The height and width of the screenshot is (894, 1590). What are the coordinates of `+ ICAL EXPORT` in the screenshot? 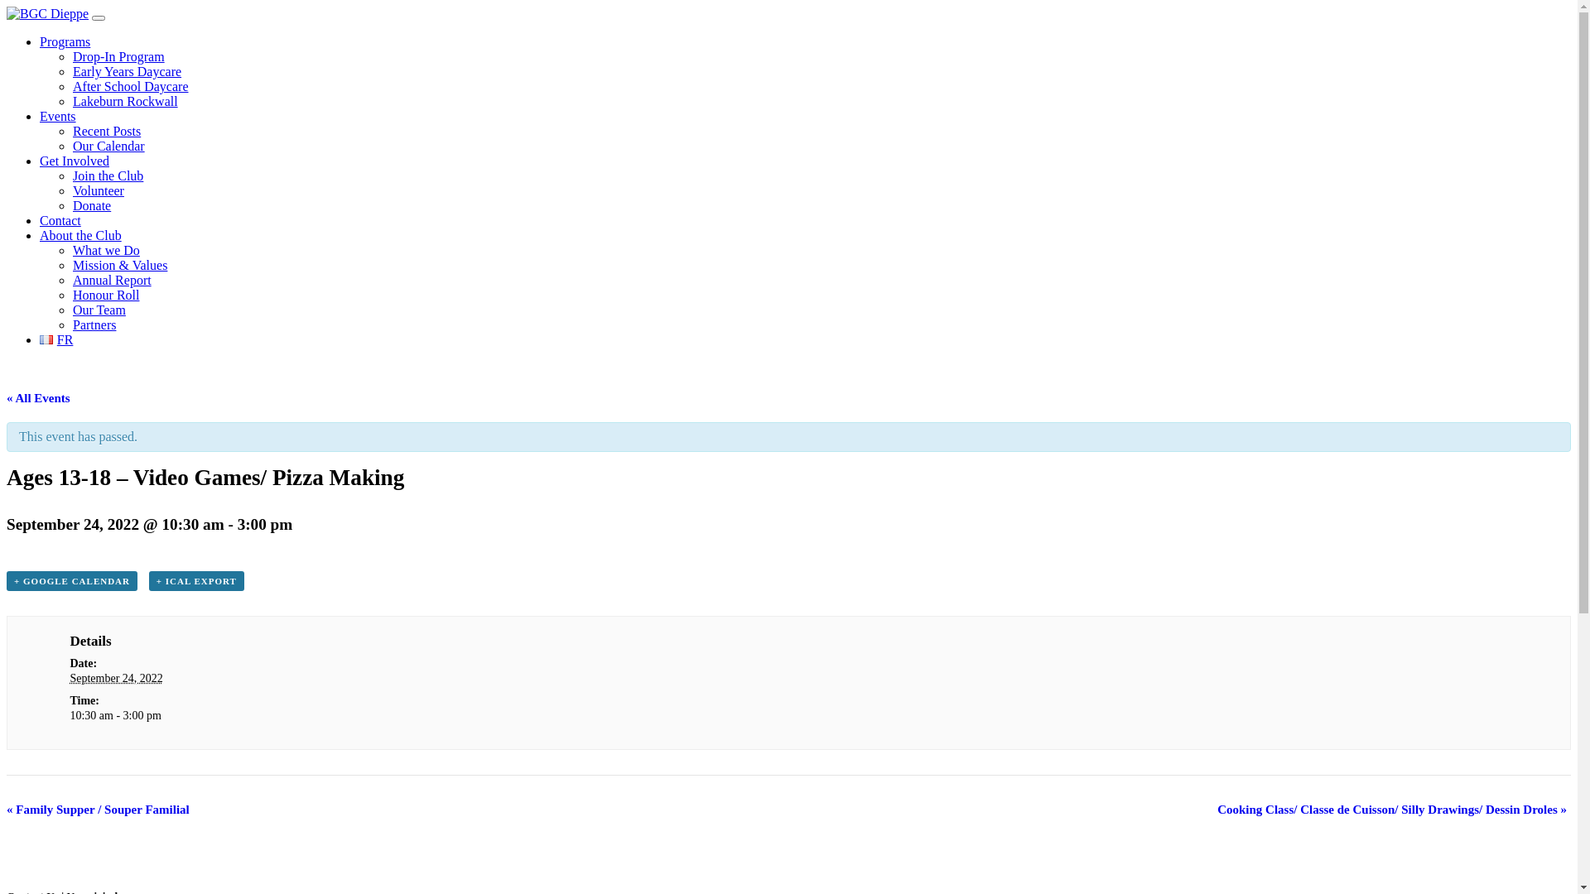 It's located at (197, 581).